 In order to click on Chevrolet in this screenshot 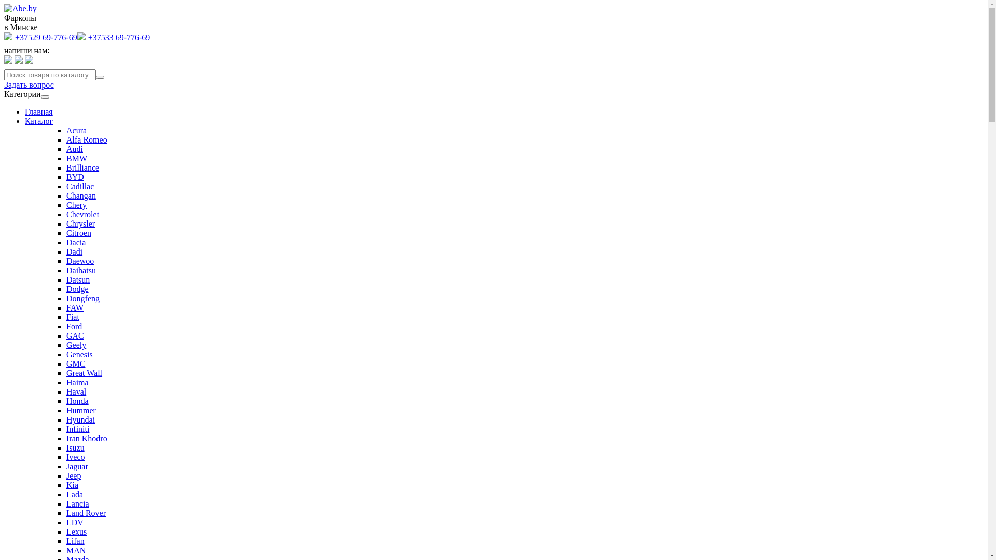, I will do `click(83, 215)`.